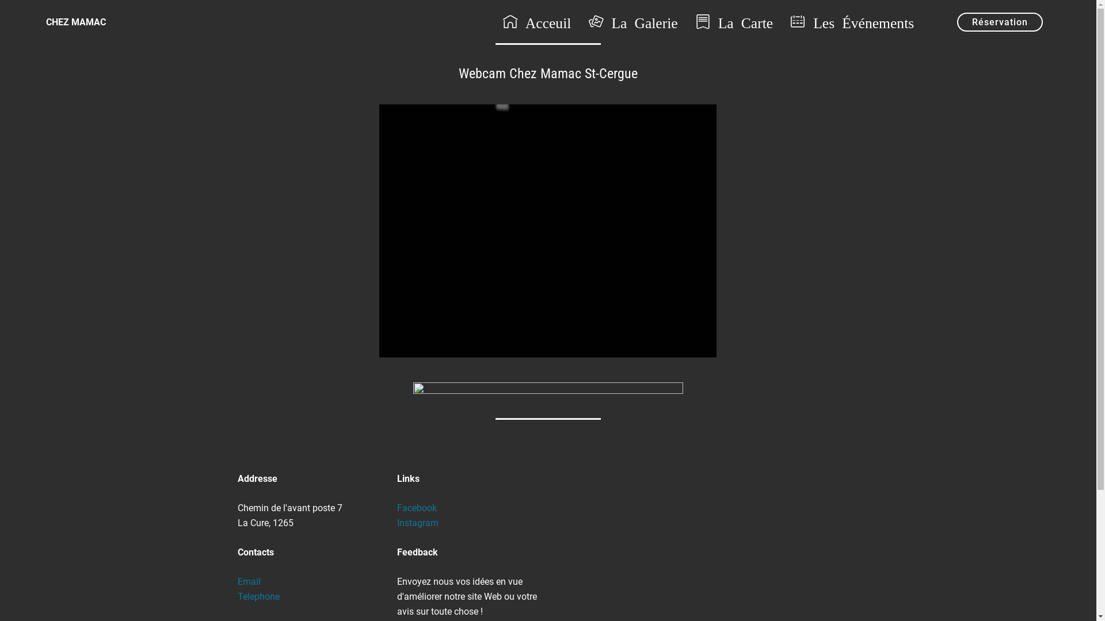  Describe the element at coordinates (738, 22) in the screenshot. I see ` La Carte` at that location.